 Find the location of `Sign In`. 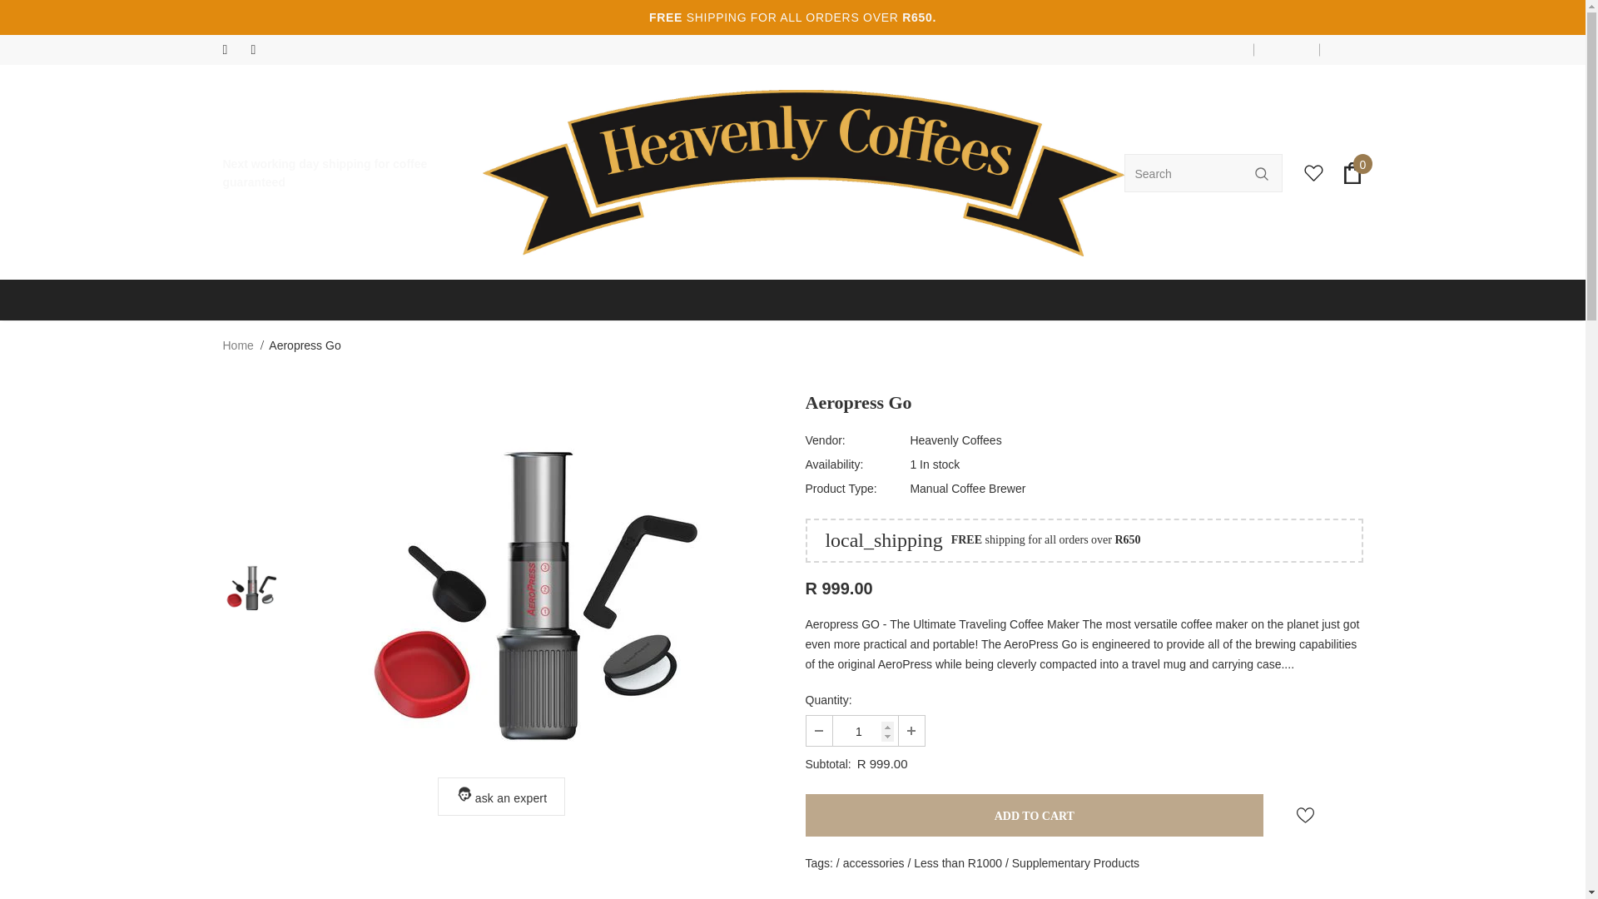

Sign In is located at coordinates (1343, 50).